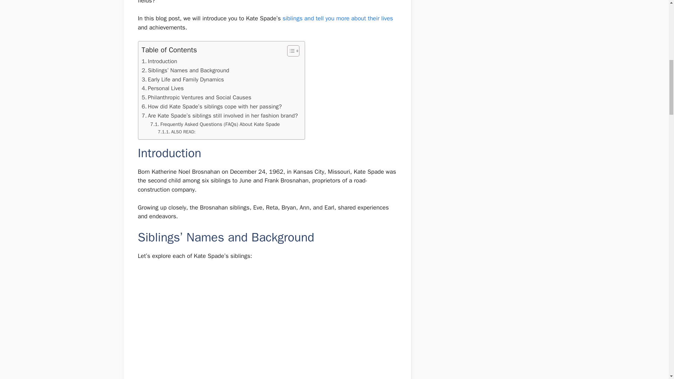 The image size is (674, 379). What do you see at coordinates (338, 18) in the screenshot?
I see `siblings and tell you more about their lives` at bounding box center [338, 18].